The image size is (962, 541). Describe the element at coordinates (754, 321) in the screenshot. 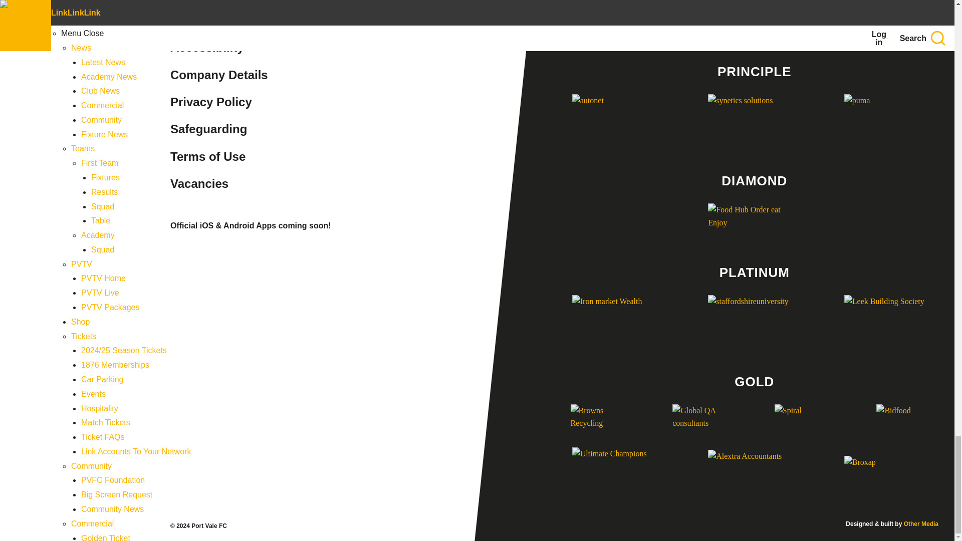

I see `Staffordshire Uni` at that location.